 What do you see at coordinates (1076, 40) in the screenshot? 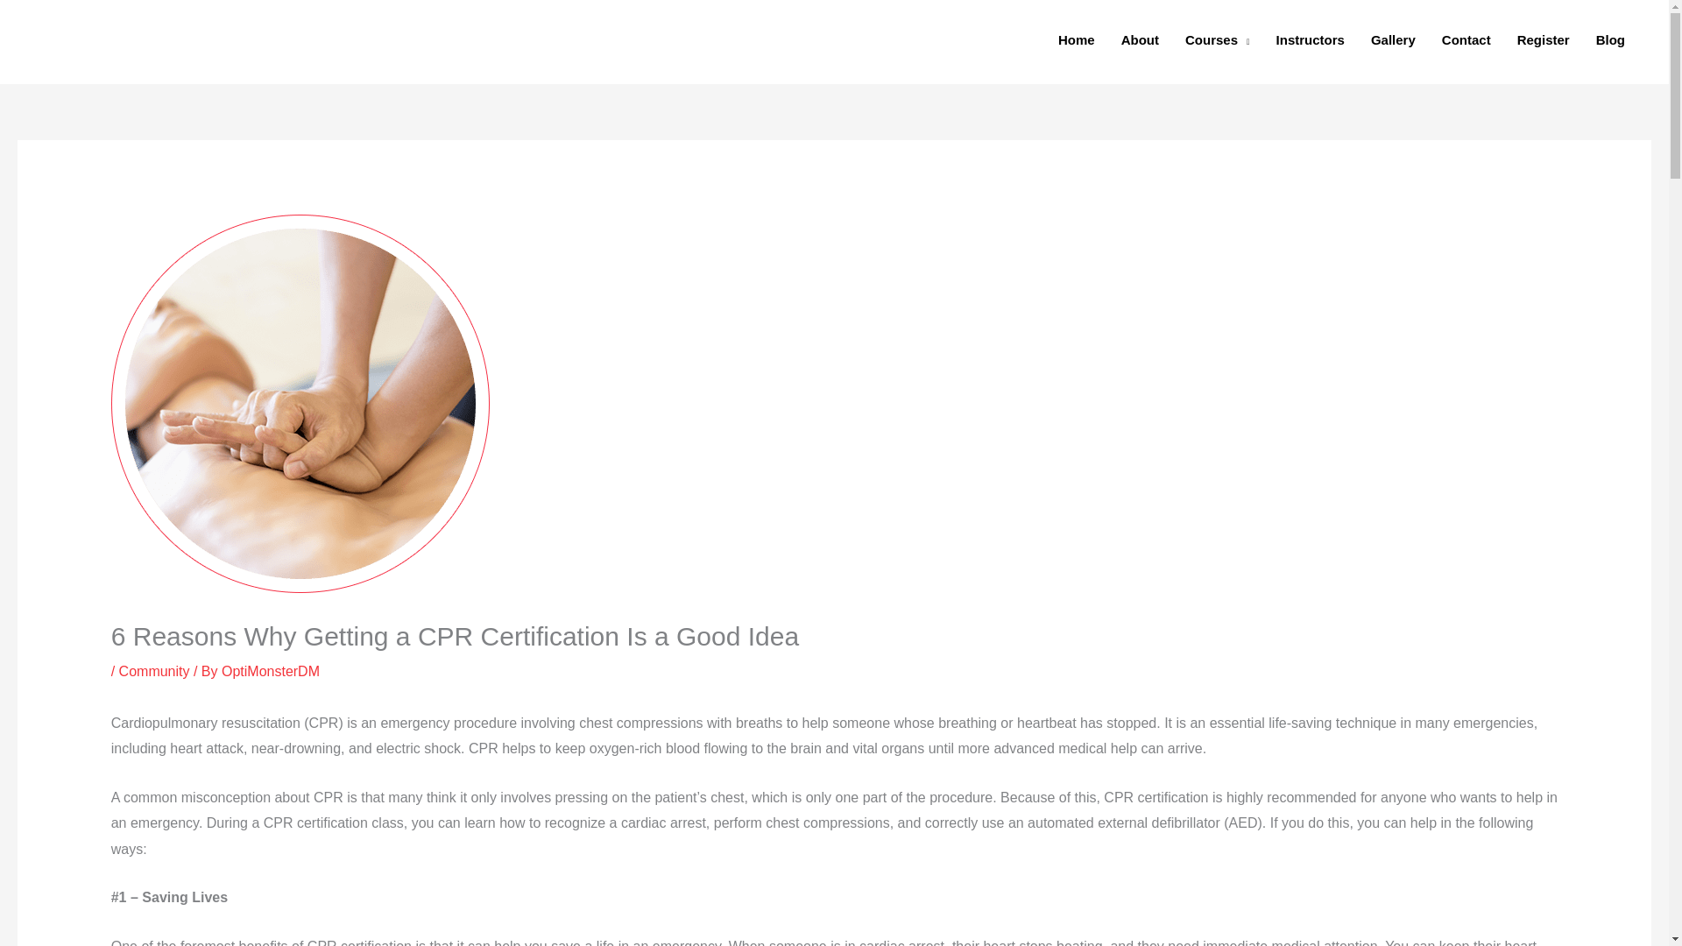
I see `Home` at bounding box center [1076, 40].